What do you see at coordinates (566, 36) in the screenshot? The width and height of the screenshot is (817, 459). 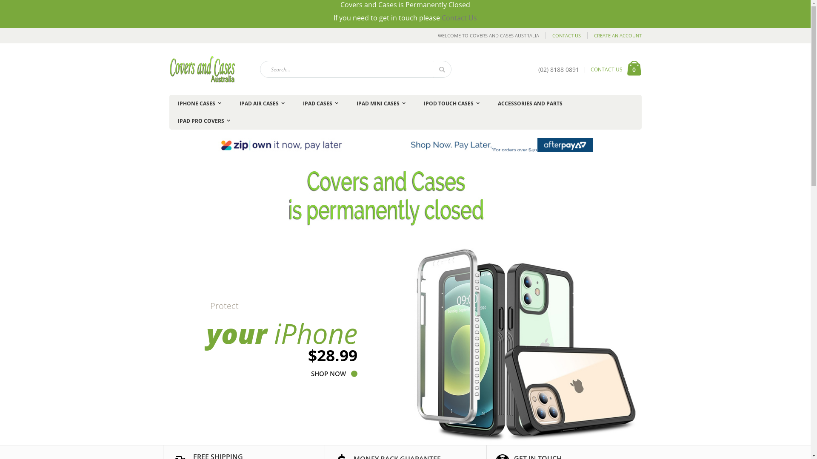 I see `CONTACT US` at bounding box center [566, 36].